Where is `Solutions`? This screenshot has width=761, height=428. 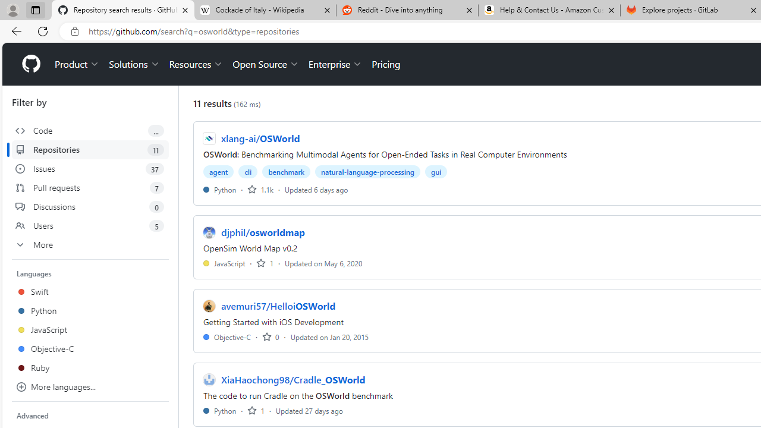
Solutions is located at coordinates (134, 64).